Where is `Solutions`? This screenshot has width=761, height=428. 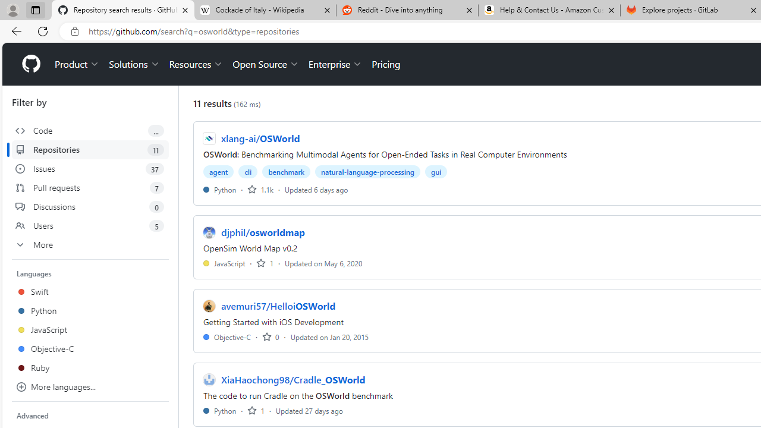
Solutions is located at coordinates (134, 64).